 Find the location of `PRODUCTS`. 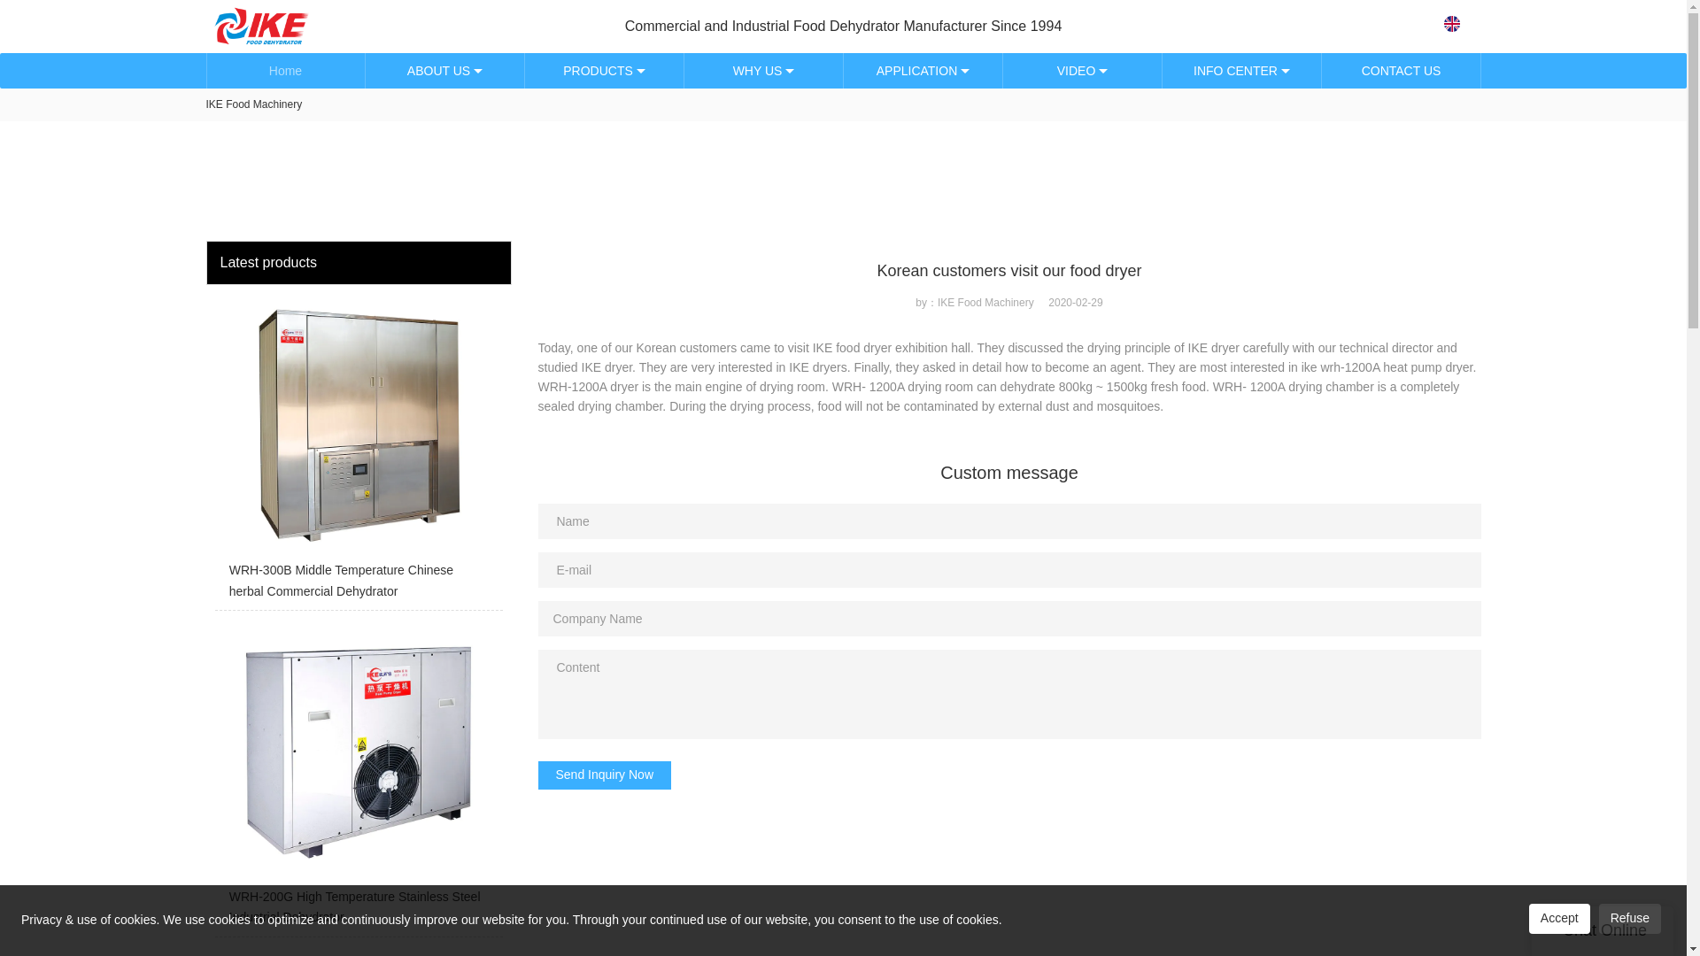

PRODUCTS is located at coordinates (603, 71).